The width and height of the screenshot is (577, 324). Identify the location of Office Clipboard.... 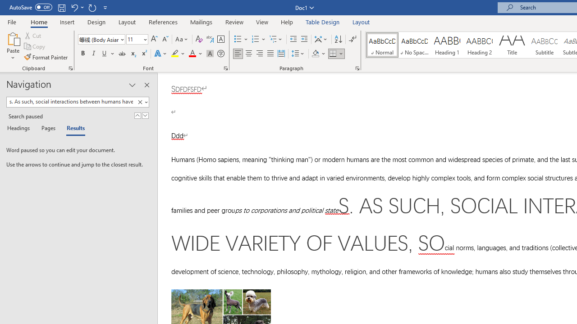
(70, 68).